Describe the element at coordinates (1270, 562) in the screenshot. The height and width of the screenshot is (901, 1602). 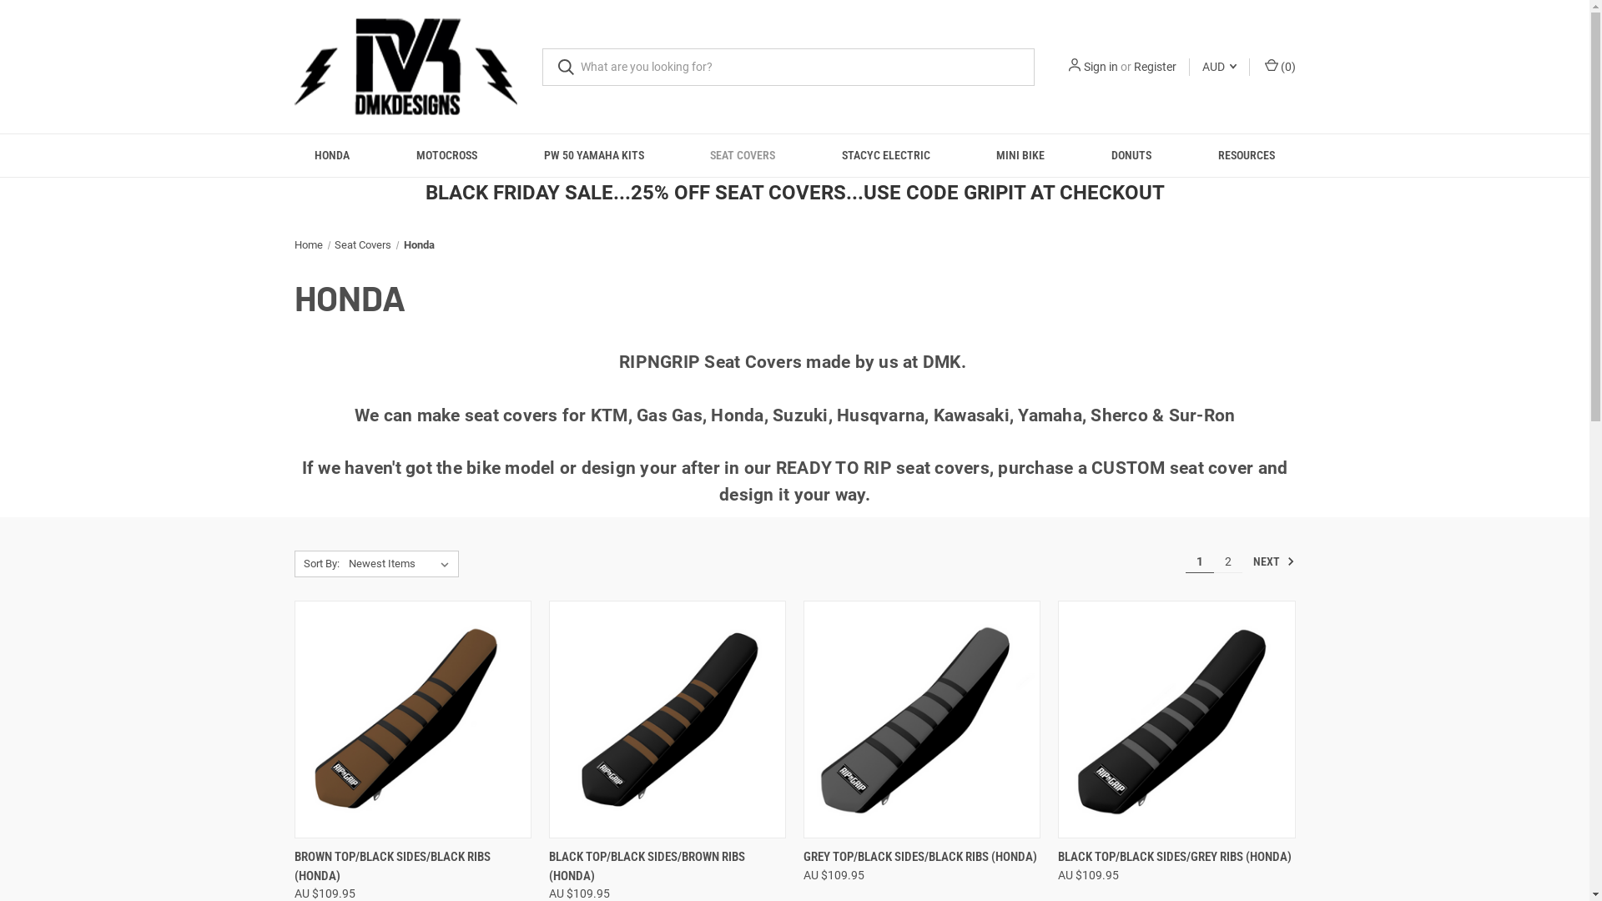
I see `NEXT` at that location.